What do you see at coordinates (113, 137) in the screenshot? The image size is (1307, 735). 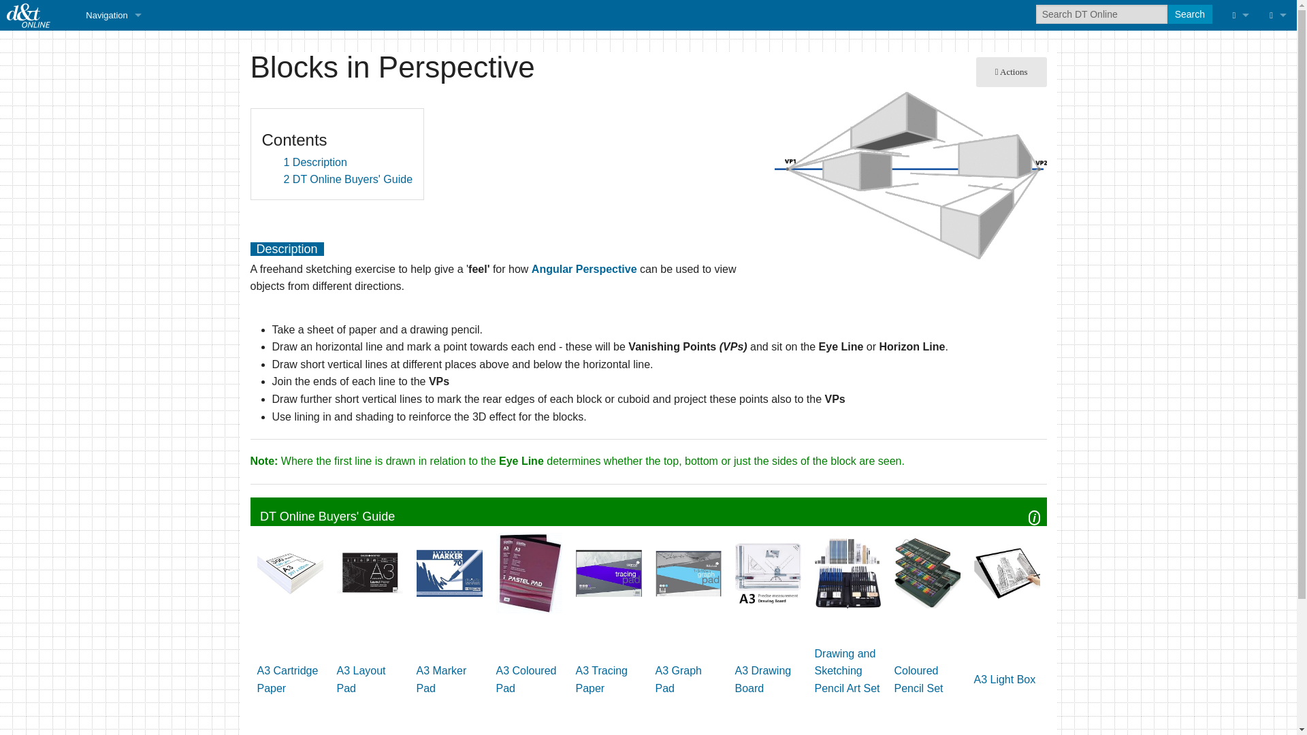 I see `Help` at bounding box center [113, 137].